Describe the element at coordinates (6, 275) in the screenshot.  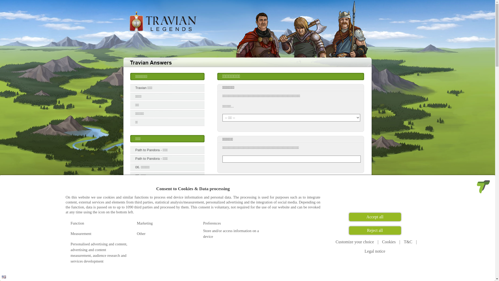
I see `Privacy settings` at that location.